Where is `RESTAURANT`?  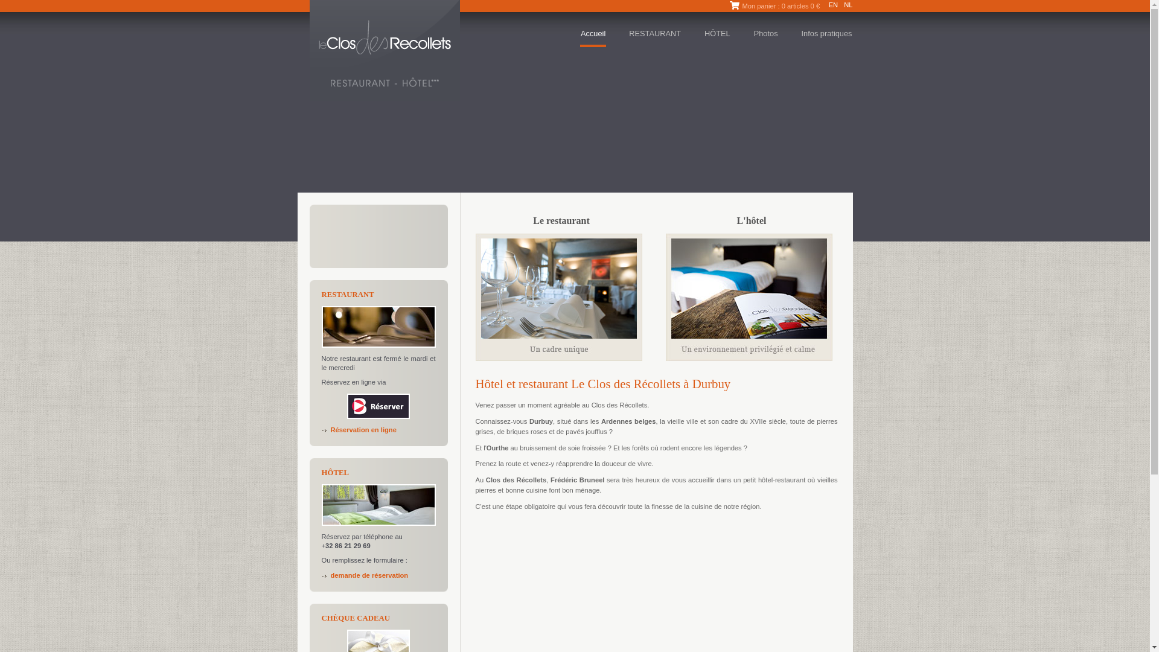
RESTAURANT is located at coordinates (655, 37).